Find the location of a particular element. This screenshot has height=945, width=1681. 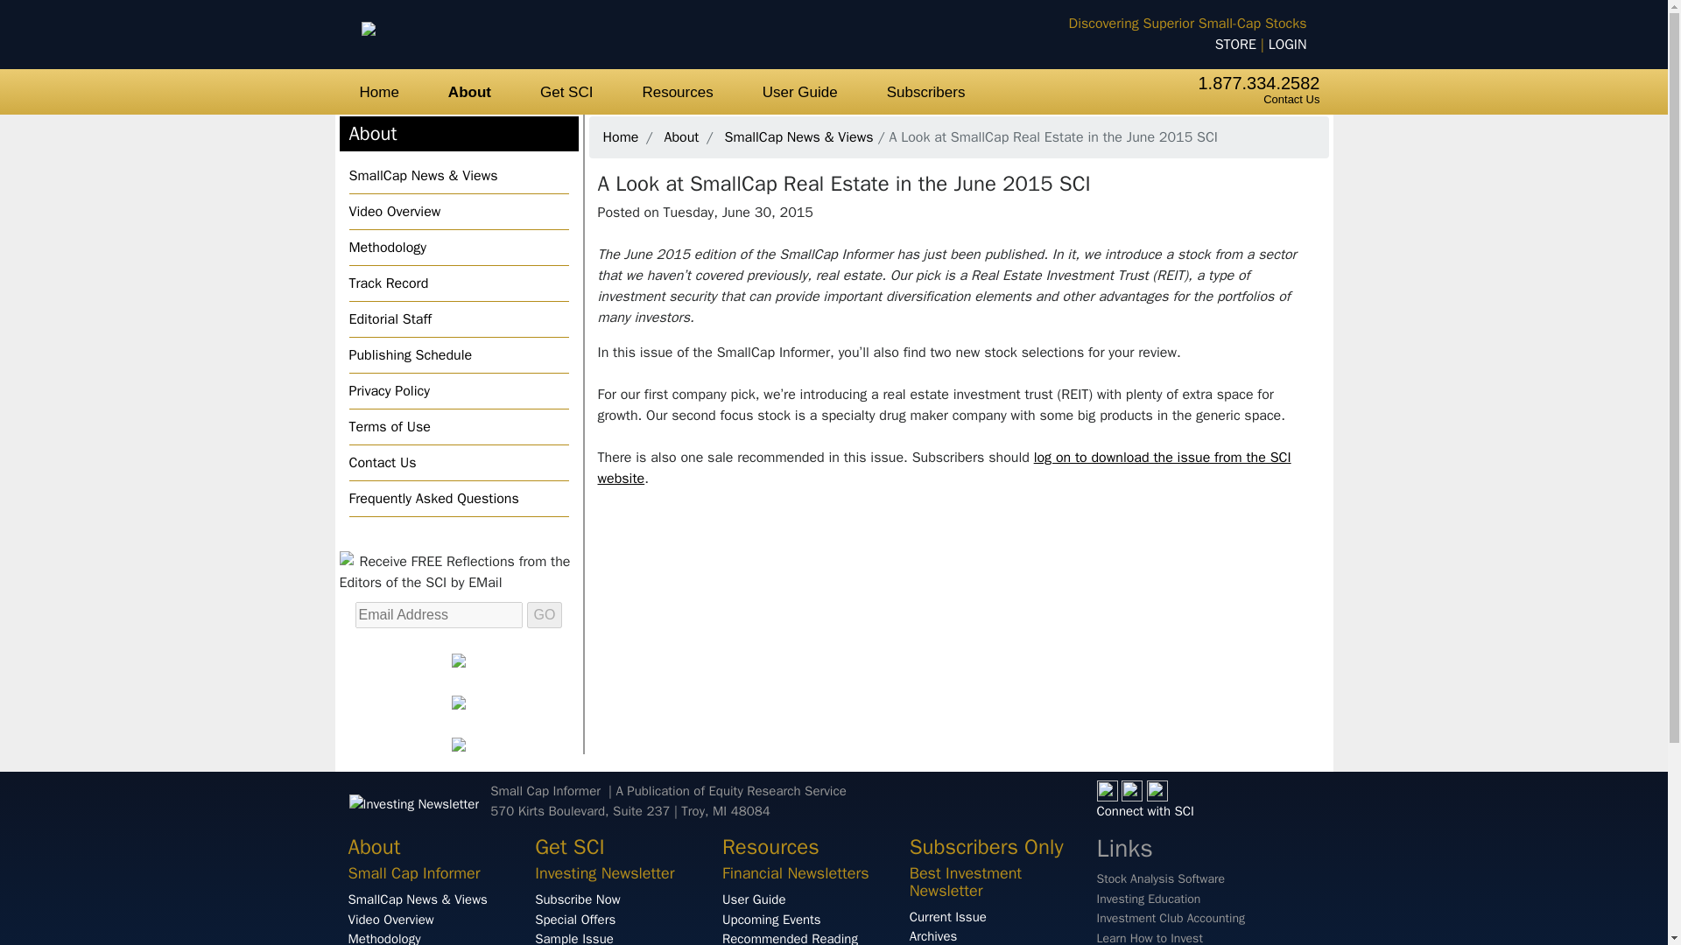

Home is located at coordinates (378, 91).